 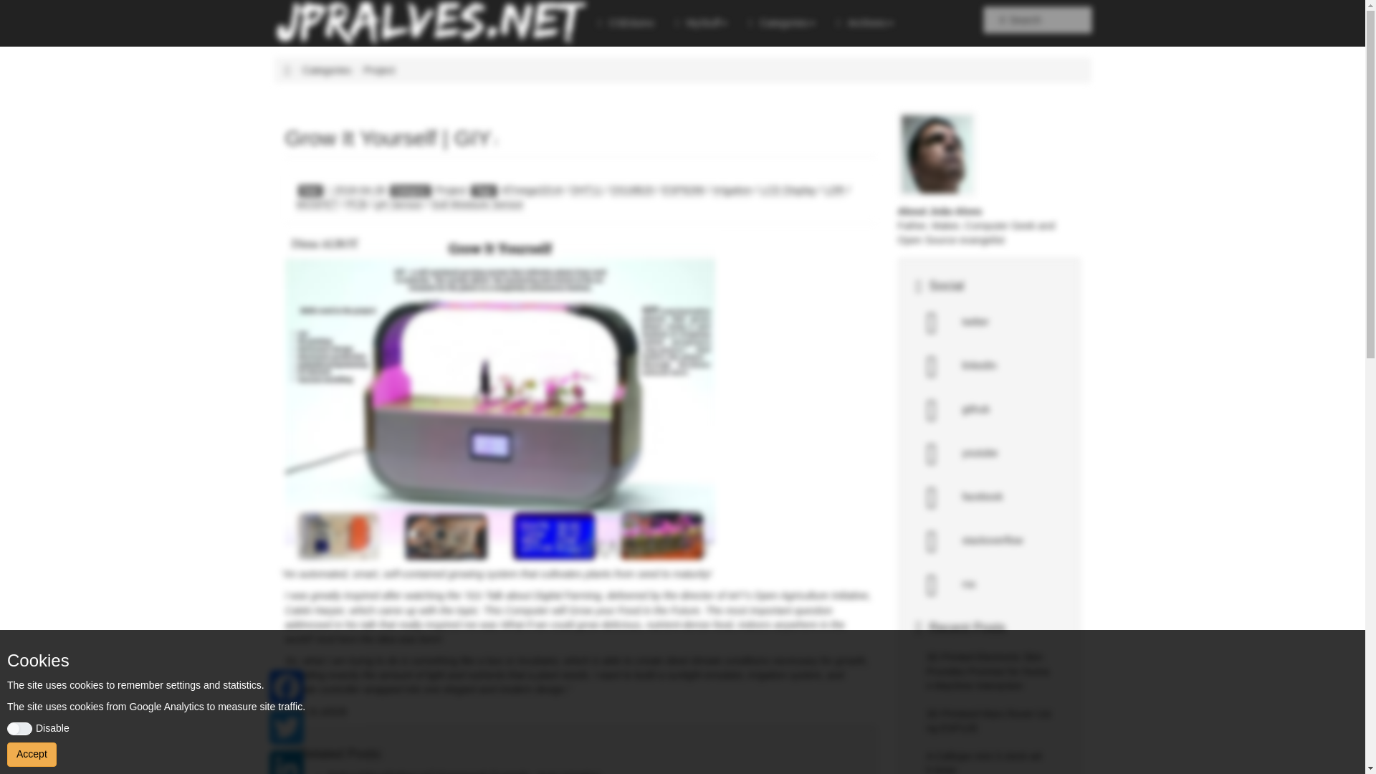 I want to click on DHT11, so click(x=586, y=191).